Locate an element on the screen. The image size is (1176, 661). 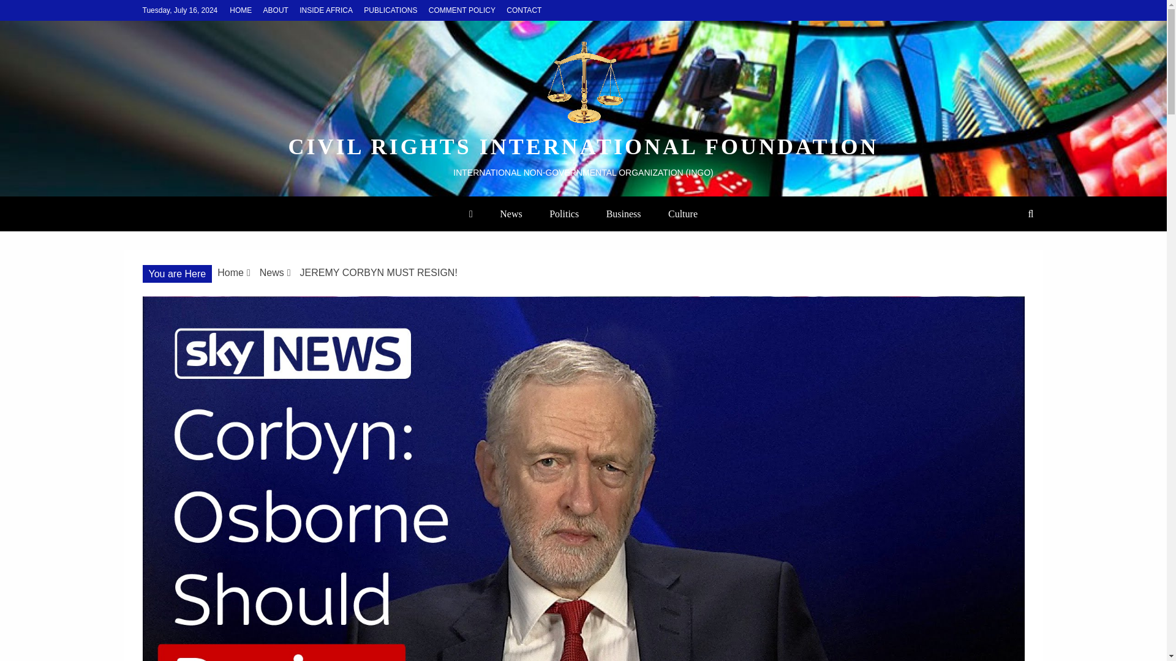
CONTACT is located at coordinates (524, 10).